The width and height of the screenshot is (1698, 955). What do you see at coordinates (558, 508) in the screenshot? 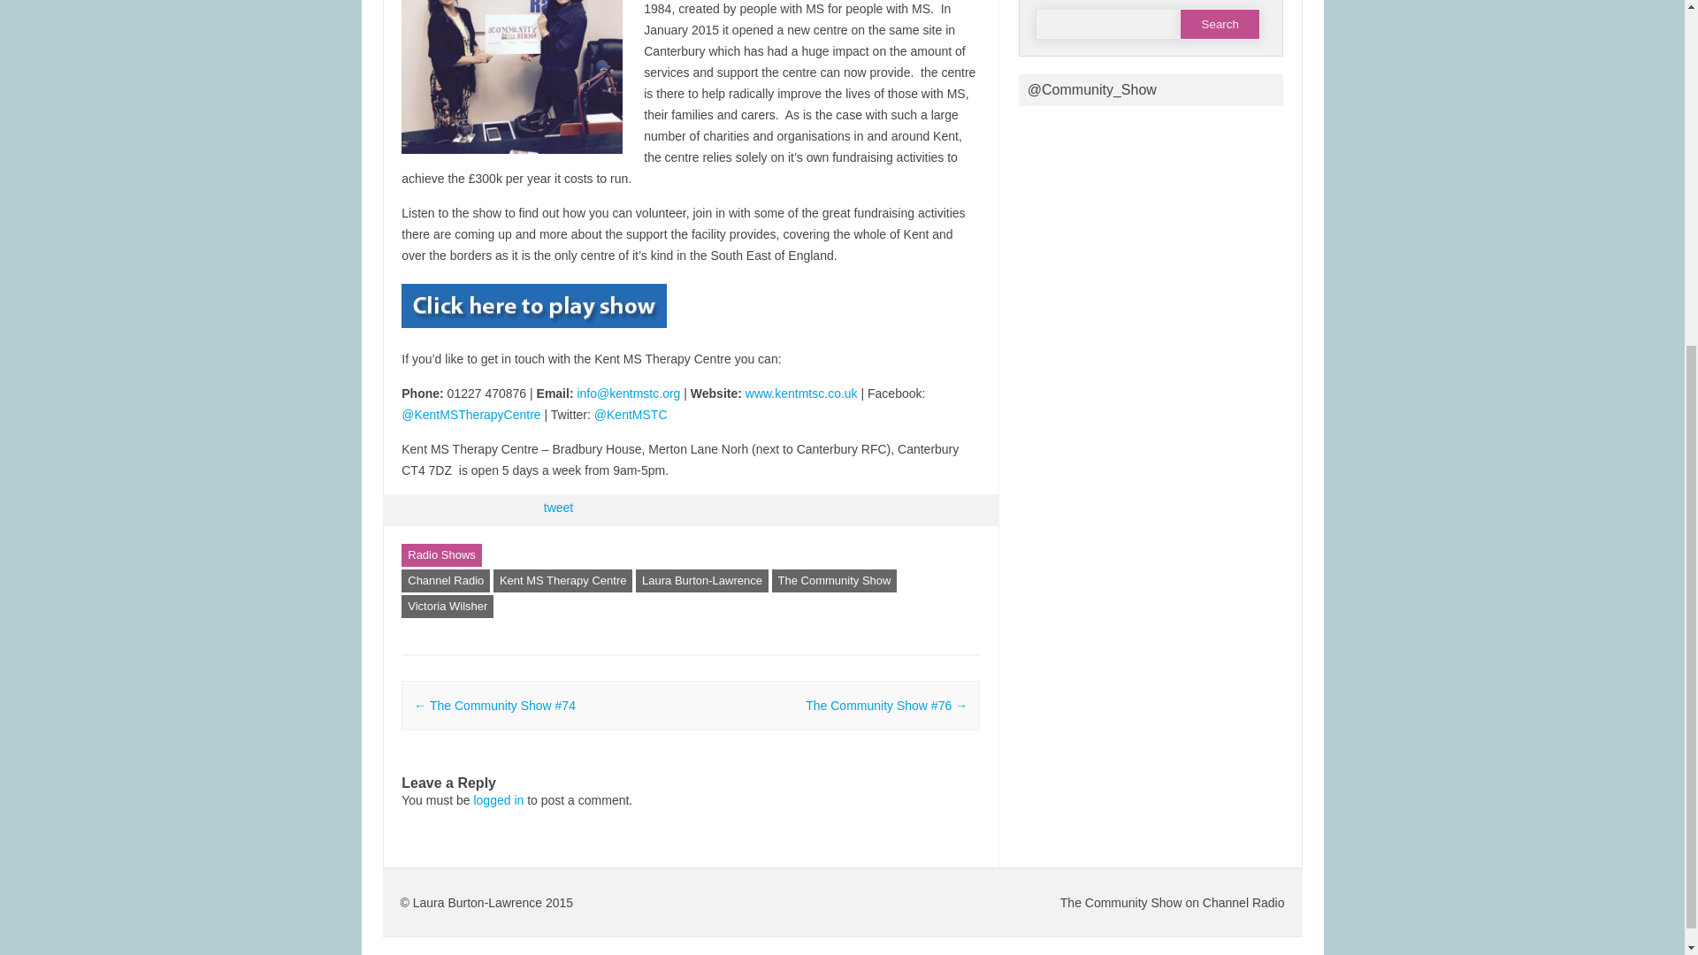
I see `tweet` at bounding box center [558, 508].